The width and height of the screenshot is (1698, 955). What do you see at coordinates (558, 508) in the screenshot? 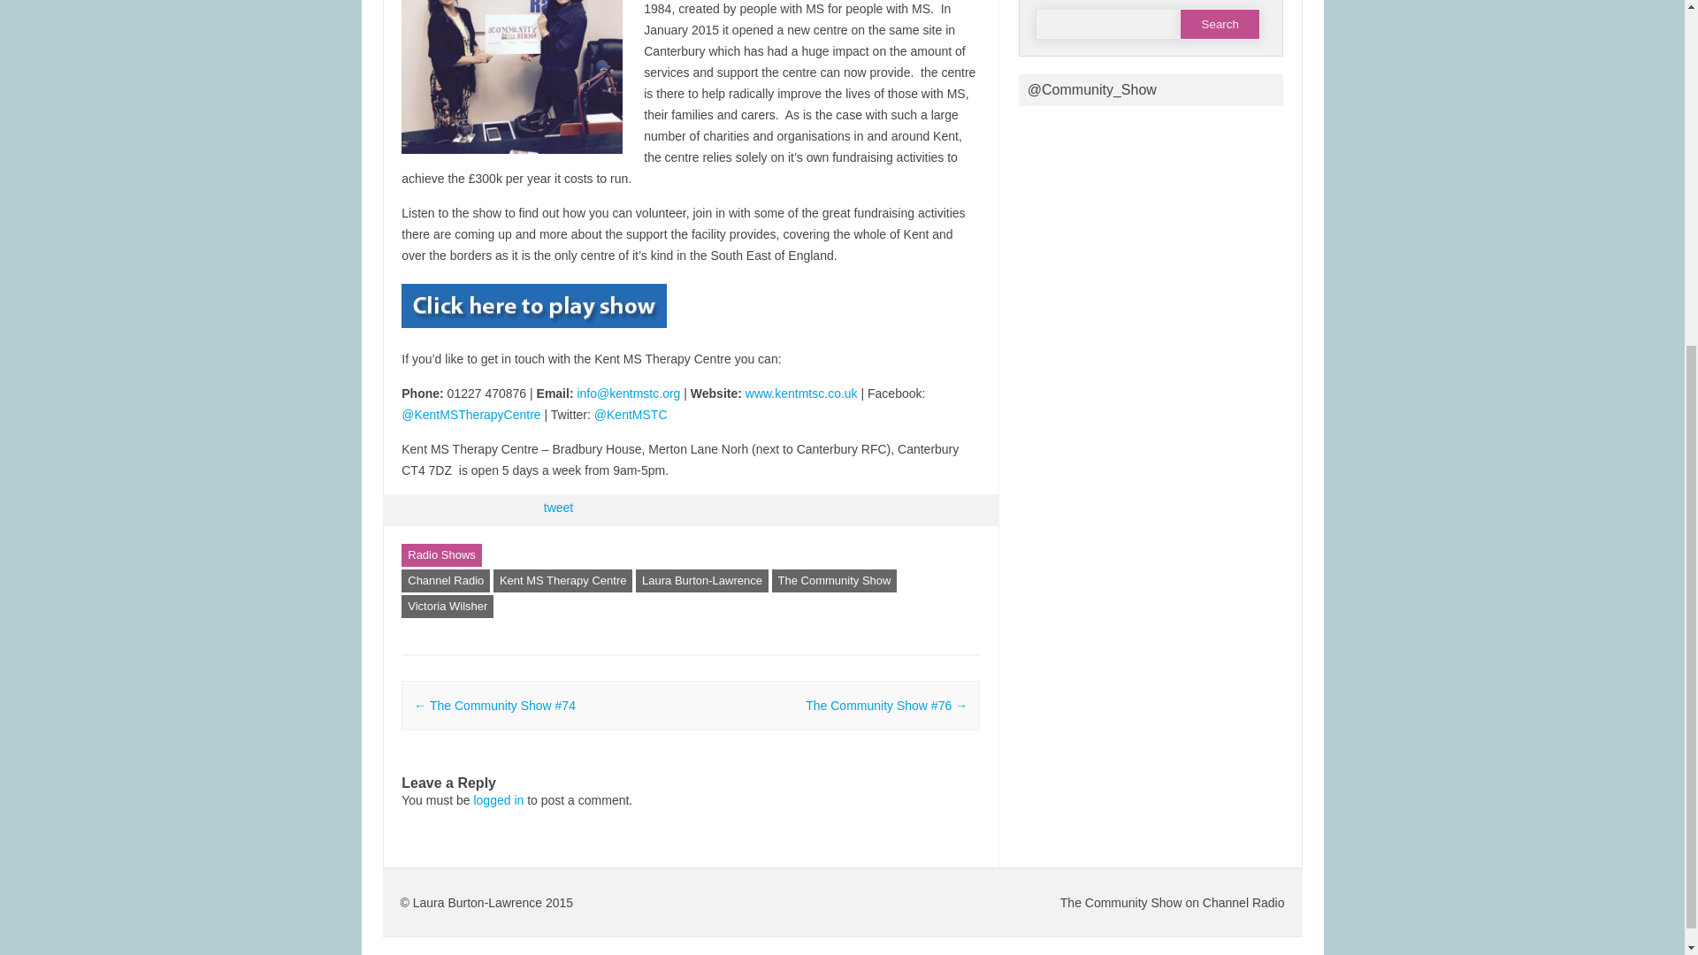
I see `tweet` at bounding box center [558, 508].